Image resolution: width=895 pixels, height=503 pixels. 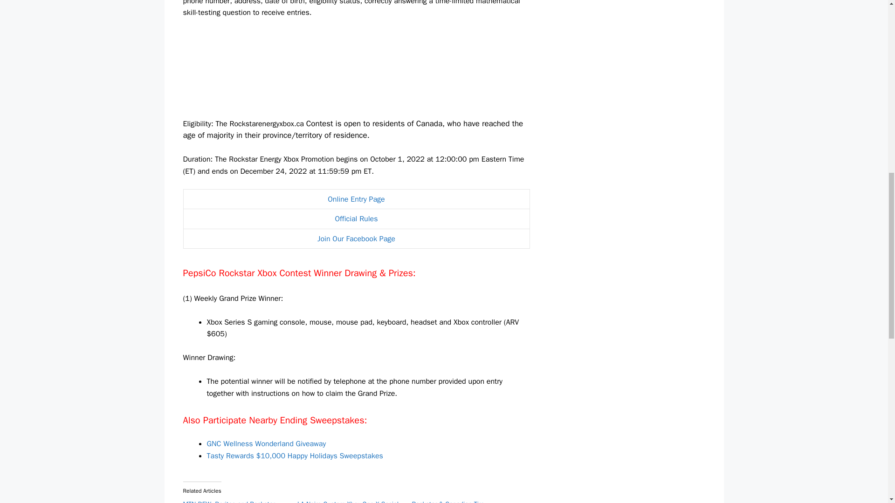 I want to click on Join Our Facebook Page, so click(x=356, y=238).